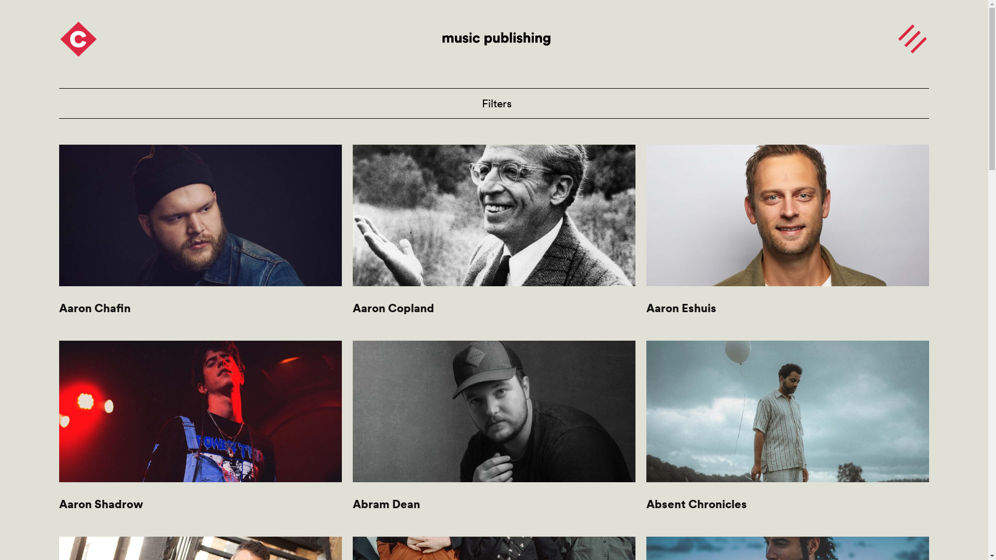 This screenshot has width=996, height=560. I want to click on Aaron Chafin, so click(200, 237).